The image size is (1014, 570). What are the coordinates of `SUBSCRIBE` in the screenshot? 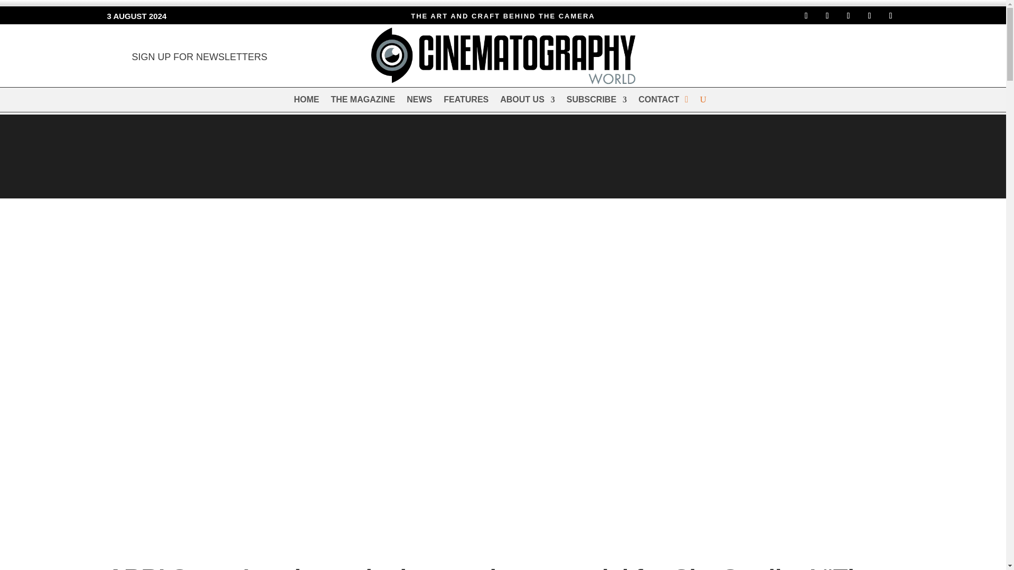 It's located at (597, 102).